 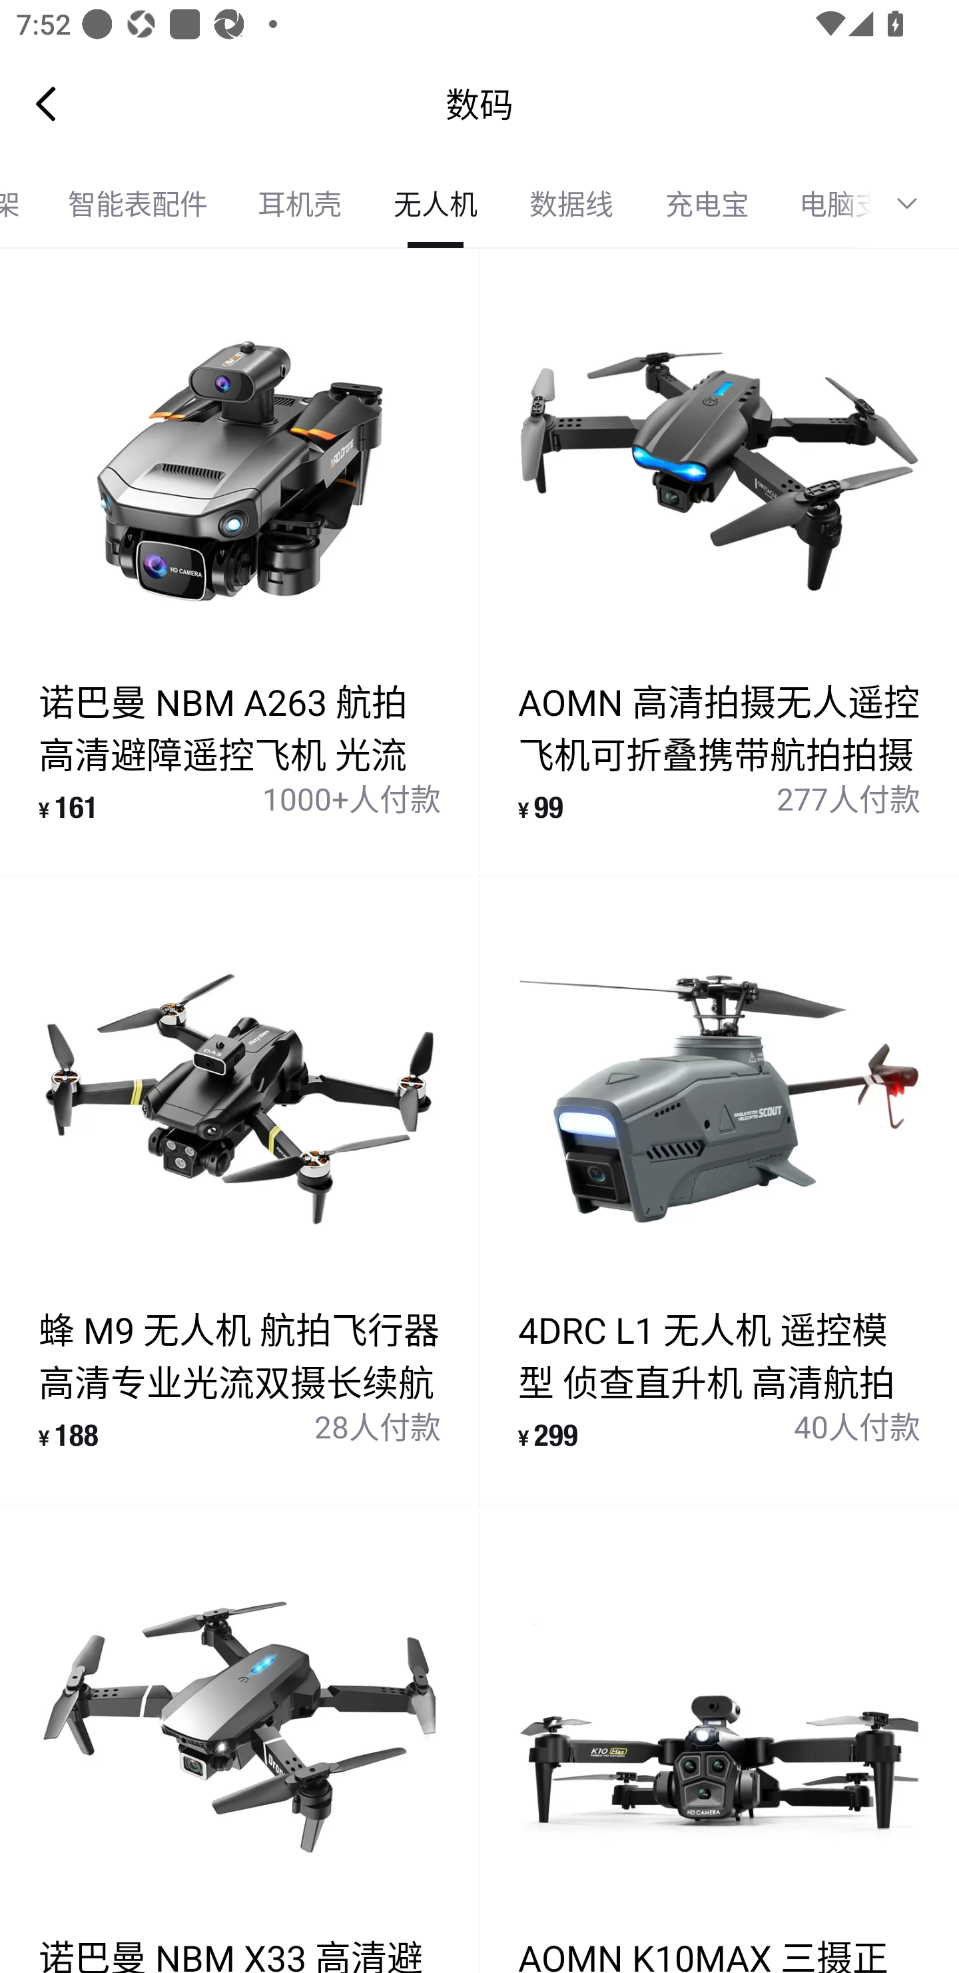 I want to click on 无人机, so click(x=436, y=204).